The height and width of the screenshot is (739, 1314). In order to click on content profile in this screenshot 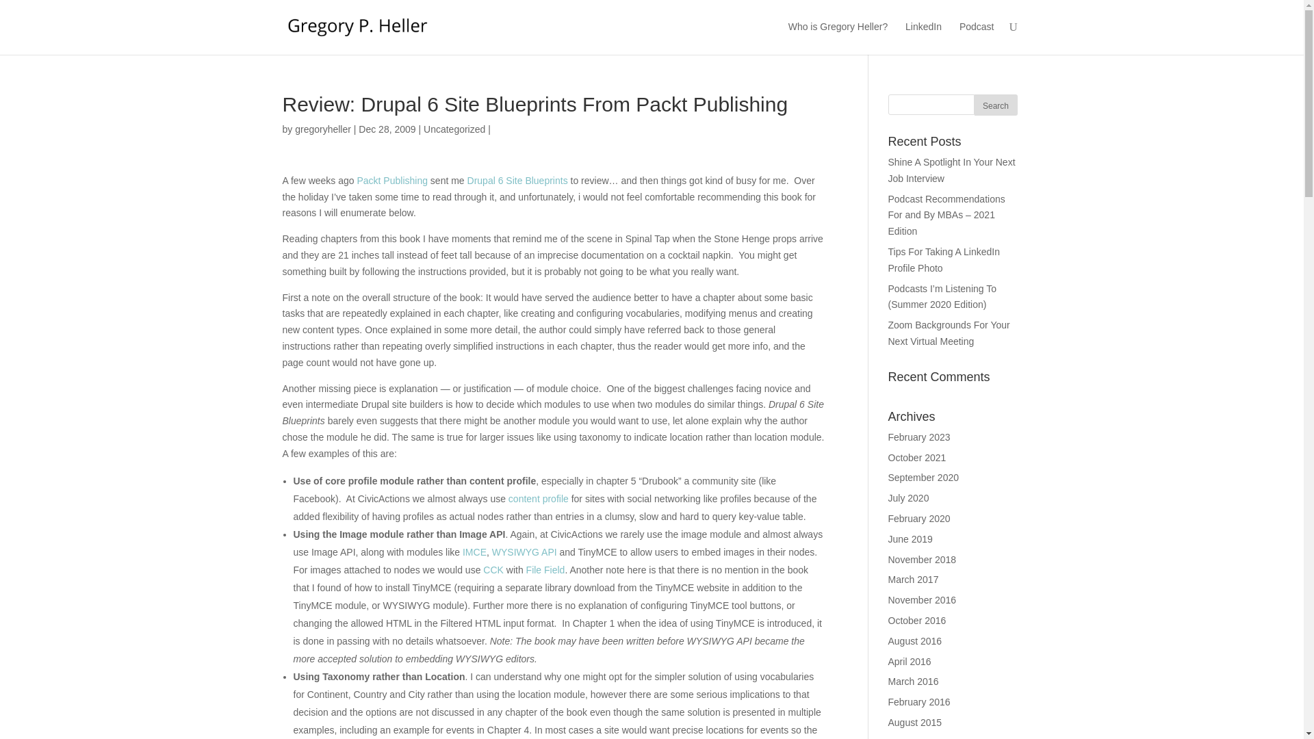, I will do `click(539, 498)`.